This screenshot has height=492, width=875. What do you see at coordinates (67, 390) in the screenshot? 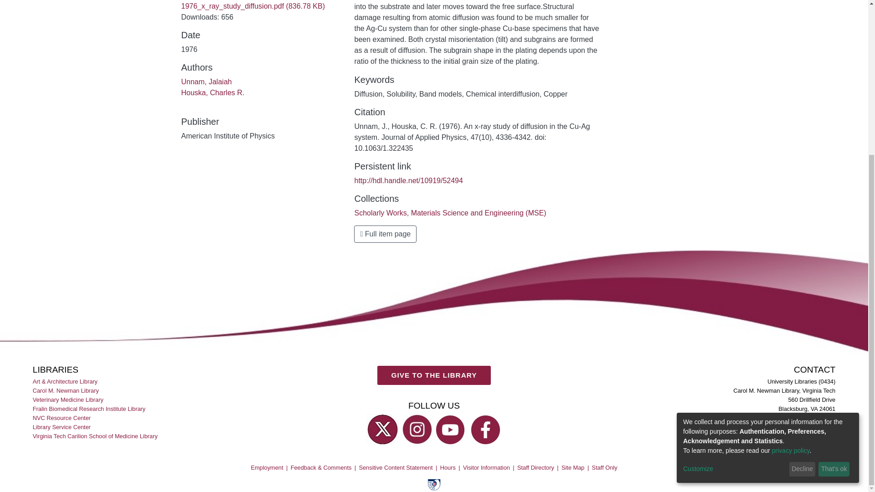
I see `Carol M. Newman Library` at bounding box center [67, 390].